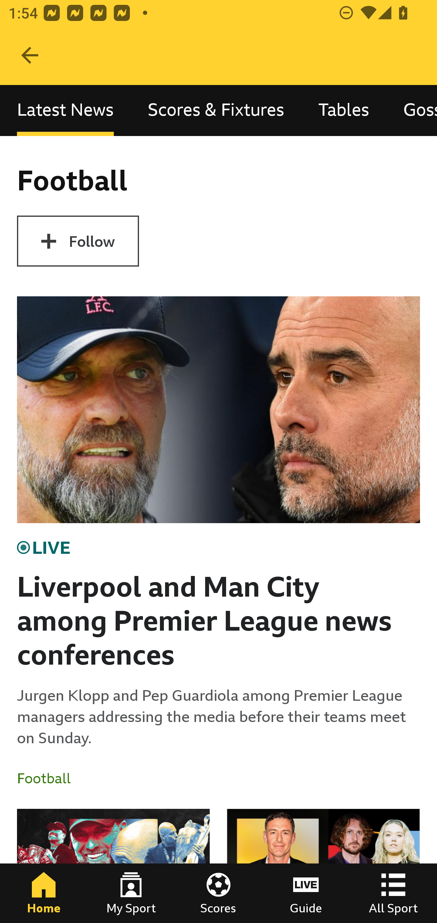 This screenshot has height=923, width=437. I want to click on My Sport, so click(131, 893).